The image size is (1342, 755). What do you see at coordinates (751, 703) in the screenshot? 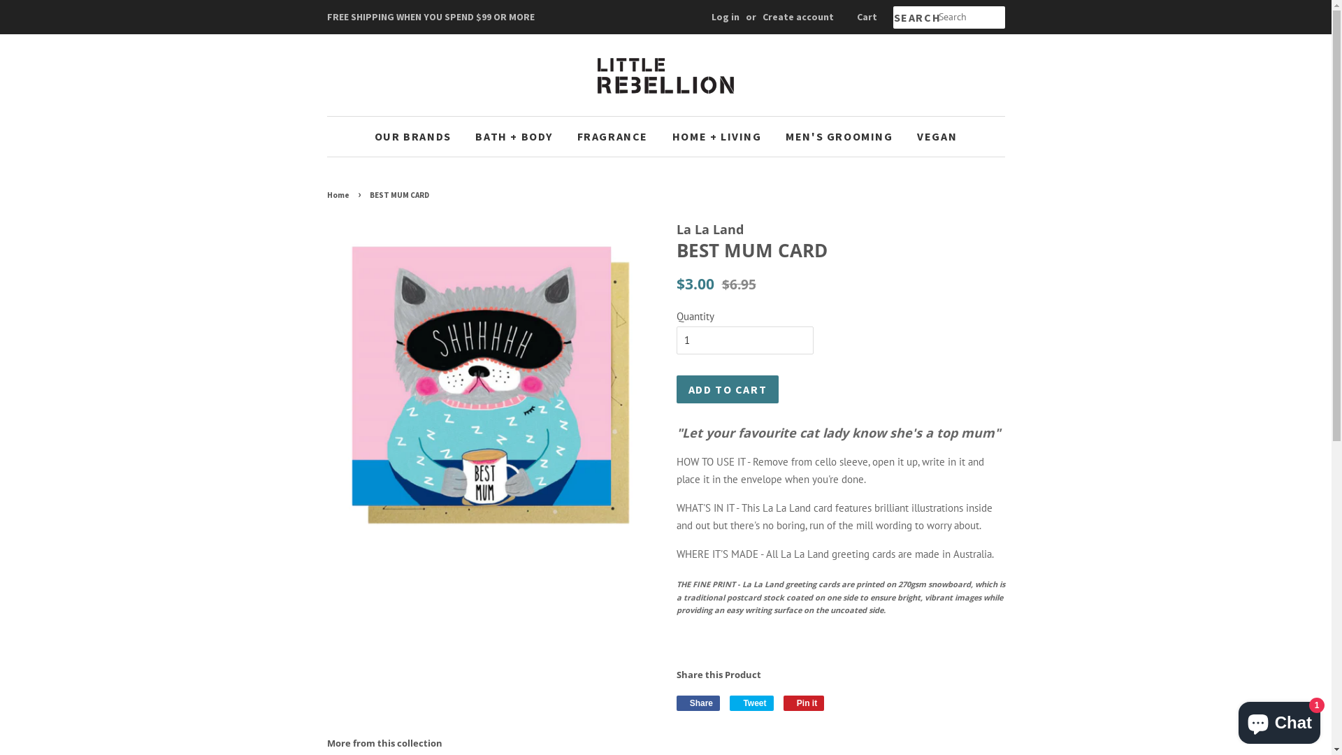
I see `Tweet
Tweet on Twitter` at bounding box center [751, 703].